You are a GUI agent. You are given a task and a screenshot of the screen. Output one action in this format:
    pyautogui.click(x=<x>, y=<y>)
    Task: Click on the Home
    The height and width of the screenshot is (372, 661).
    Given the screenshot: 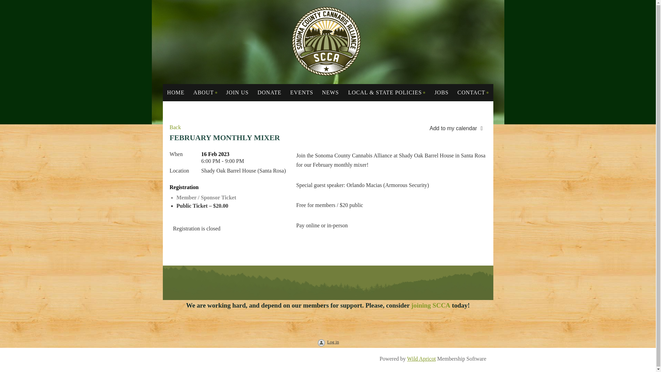 What is the action you would take?
    pyautogui.click(x=176, y=92)
    